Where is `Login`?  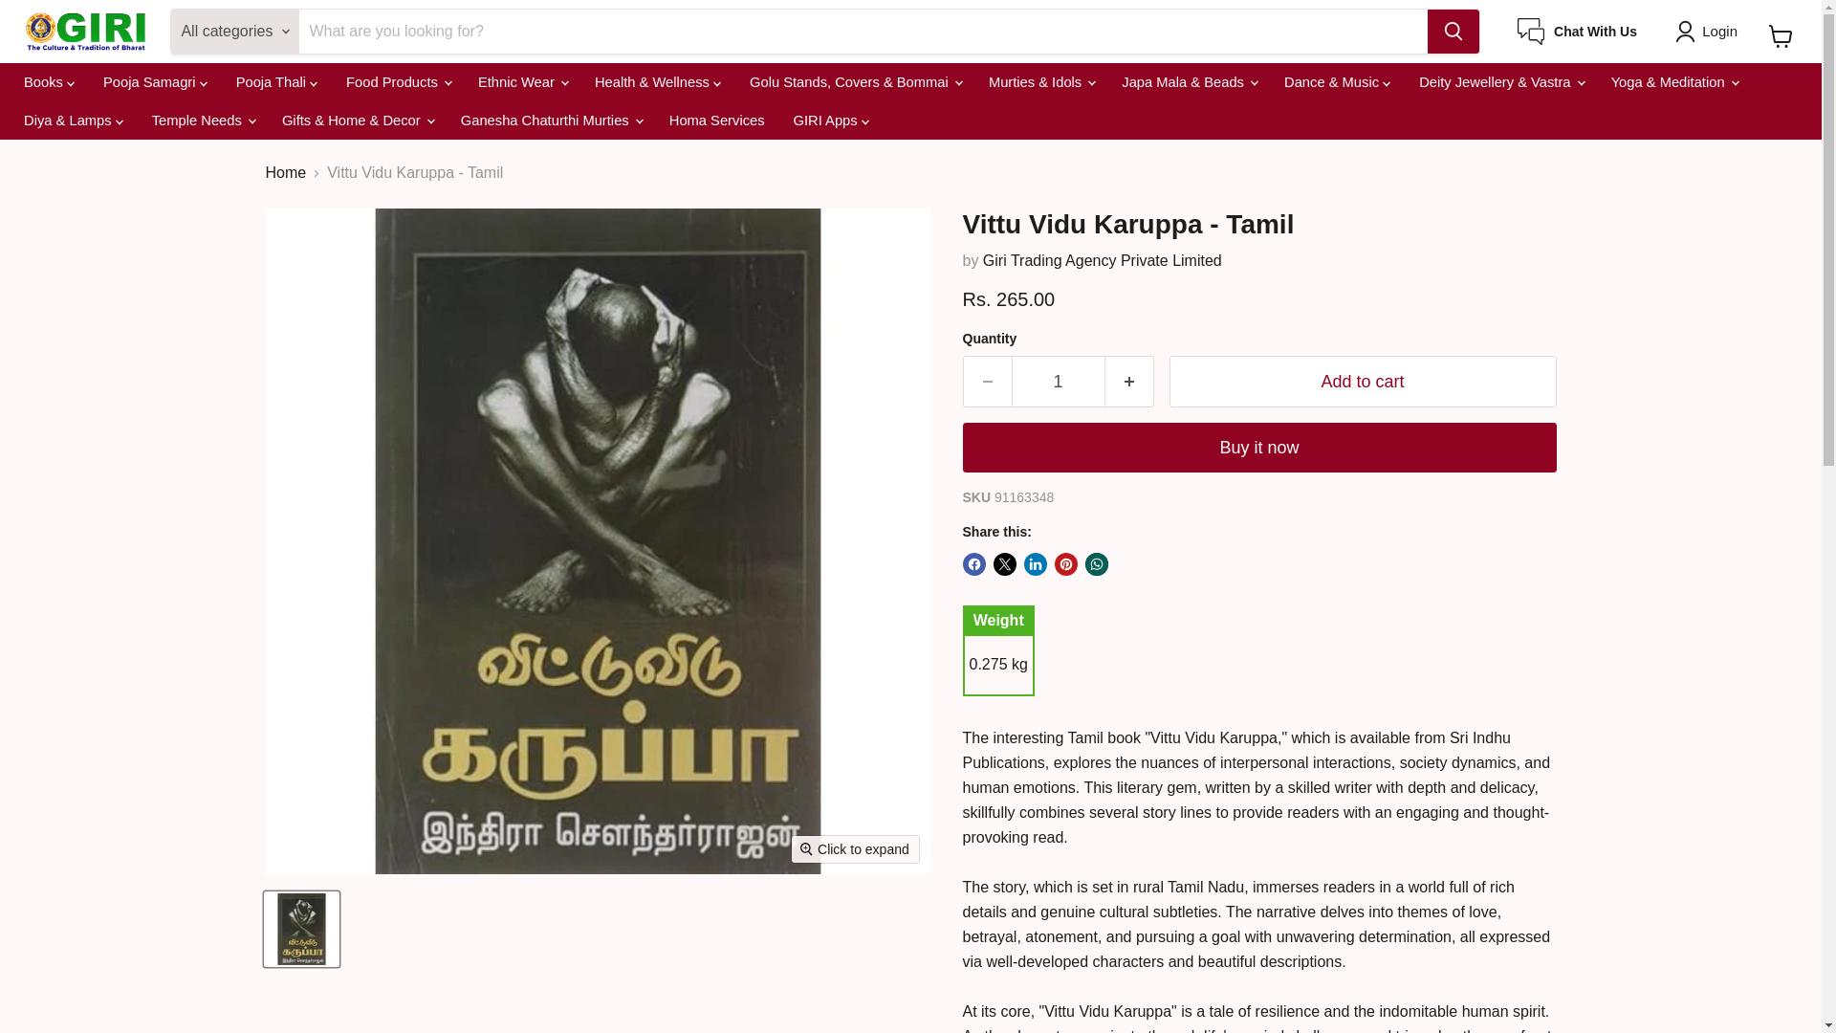 Login is located at coordinates (1710, 31).